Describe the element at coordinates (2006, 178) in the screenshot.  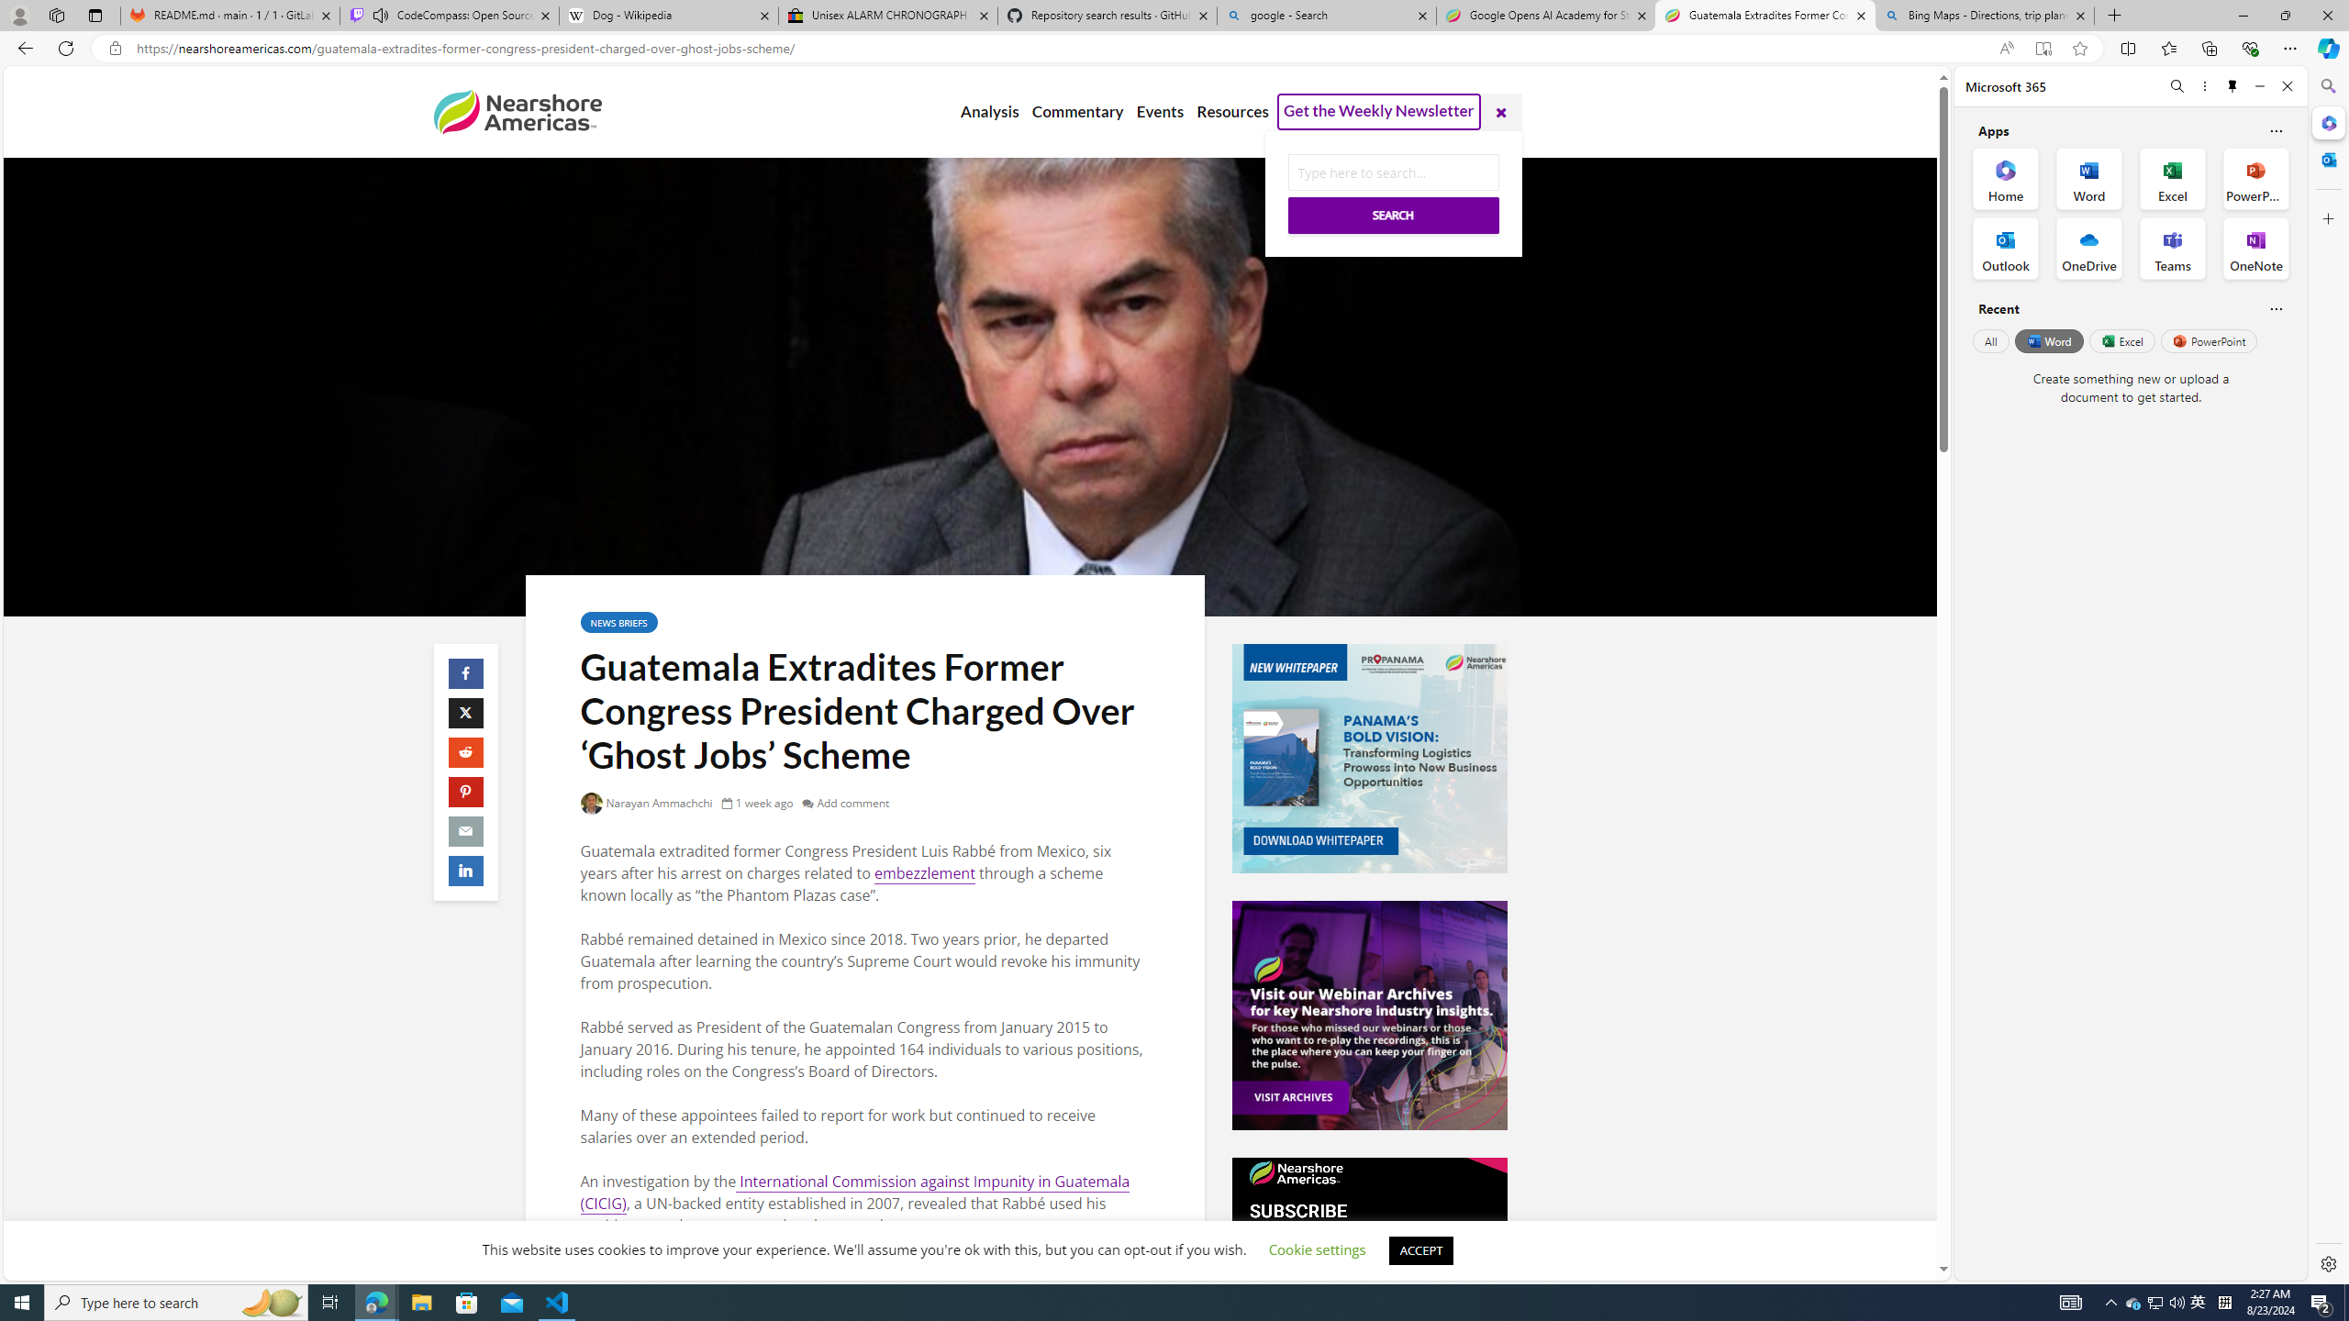
I see `Home Office App` at that location.